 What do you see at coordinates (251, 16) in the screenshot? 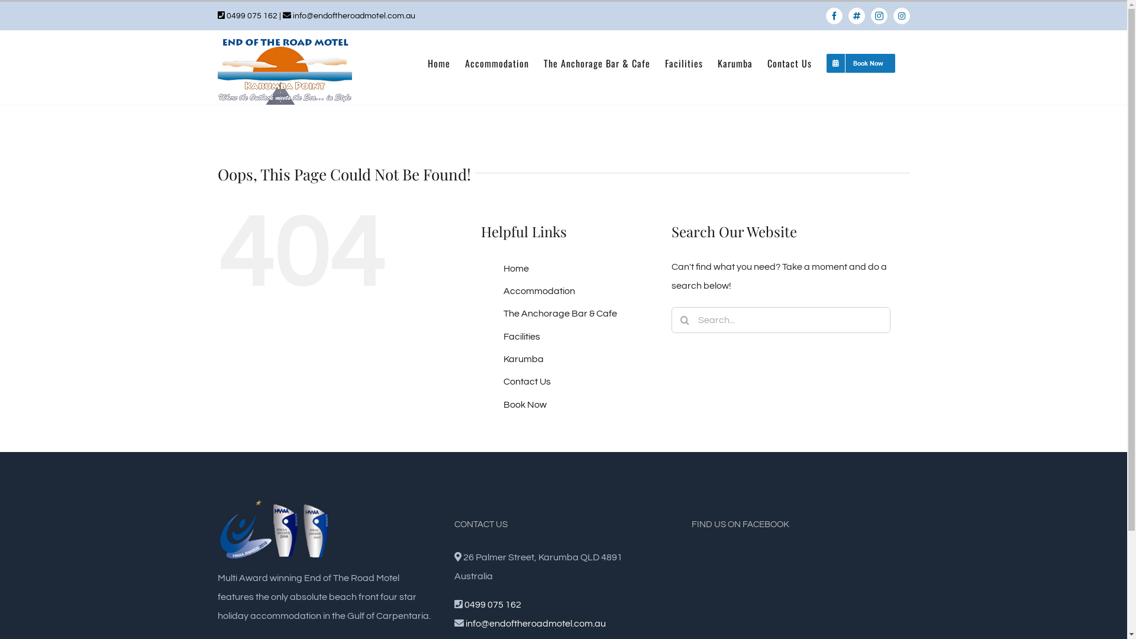
I see `0499 075 162` at bounding box center [251, 16].